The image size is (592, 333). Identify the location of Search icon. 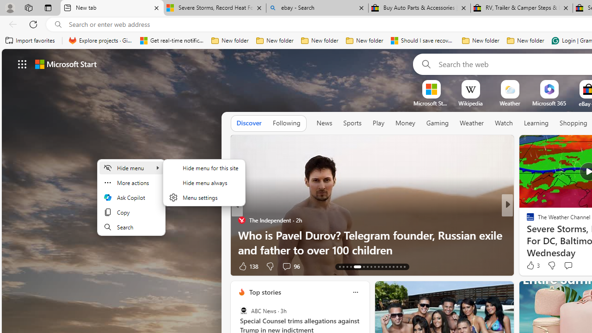
(58, 25).